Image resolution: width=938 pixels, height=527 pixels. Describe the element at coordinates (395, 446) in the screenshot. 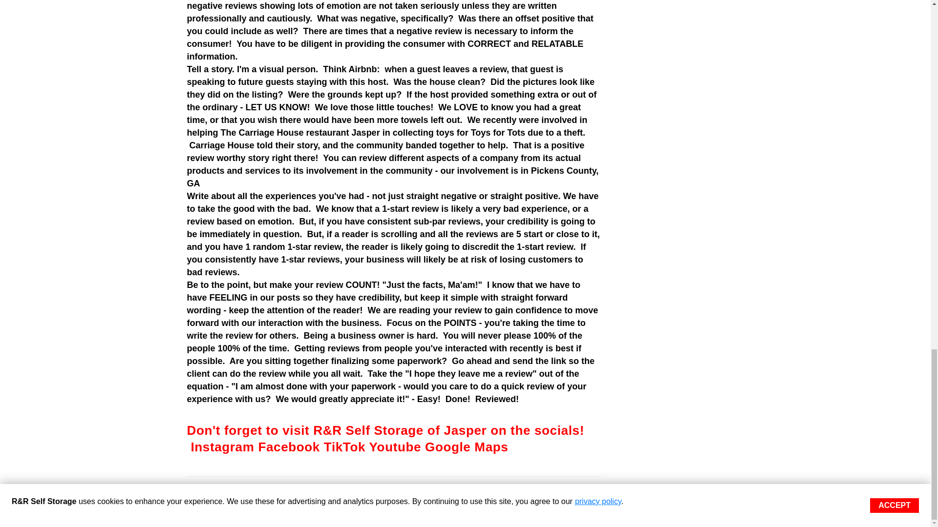

I see `Youtube` at that location.